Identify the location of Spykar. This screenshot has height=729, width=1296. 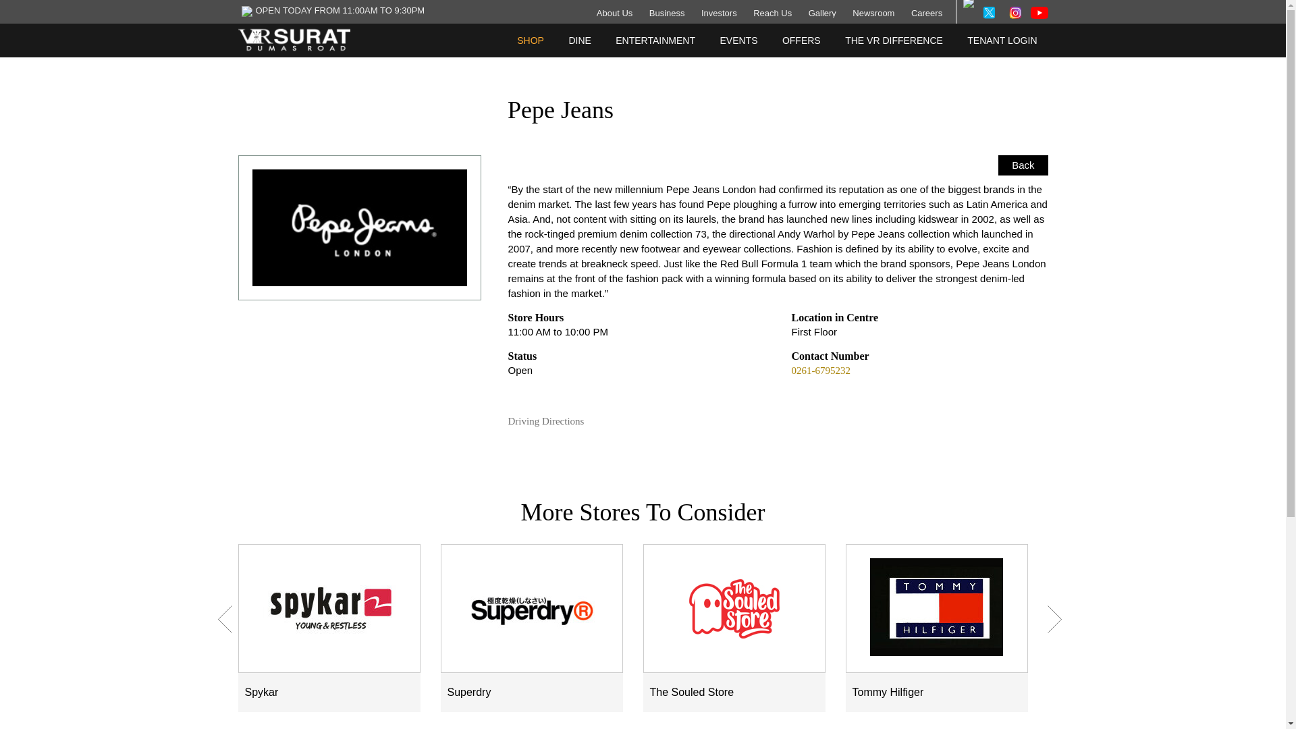
(329, 607).